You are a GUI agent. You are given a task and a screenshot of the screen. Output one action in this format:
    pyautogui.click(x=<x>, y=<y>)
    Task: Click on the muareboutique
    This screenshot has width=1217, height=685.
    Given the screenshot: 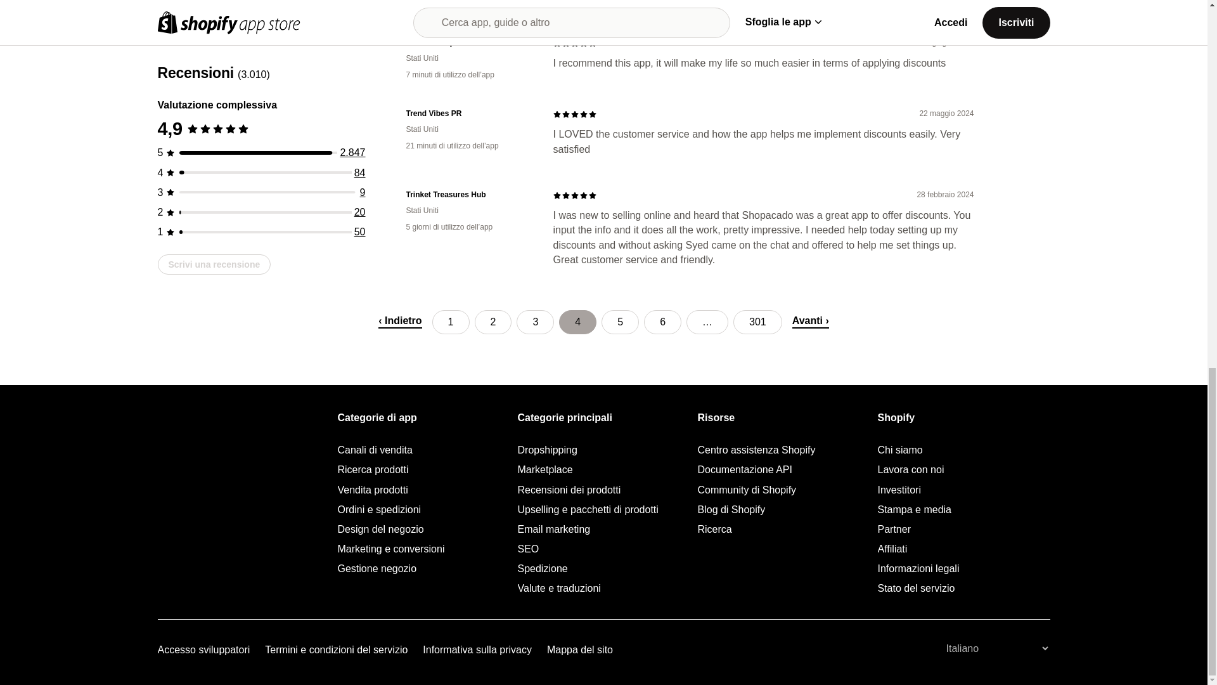 What is the action you would take?
    pyautogui.click(x=469, y=42)
    